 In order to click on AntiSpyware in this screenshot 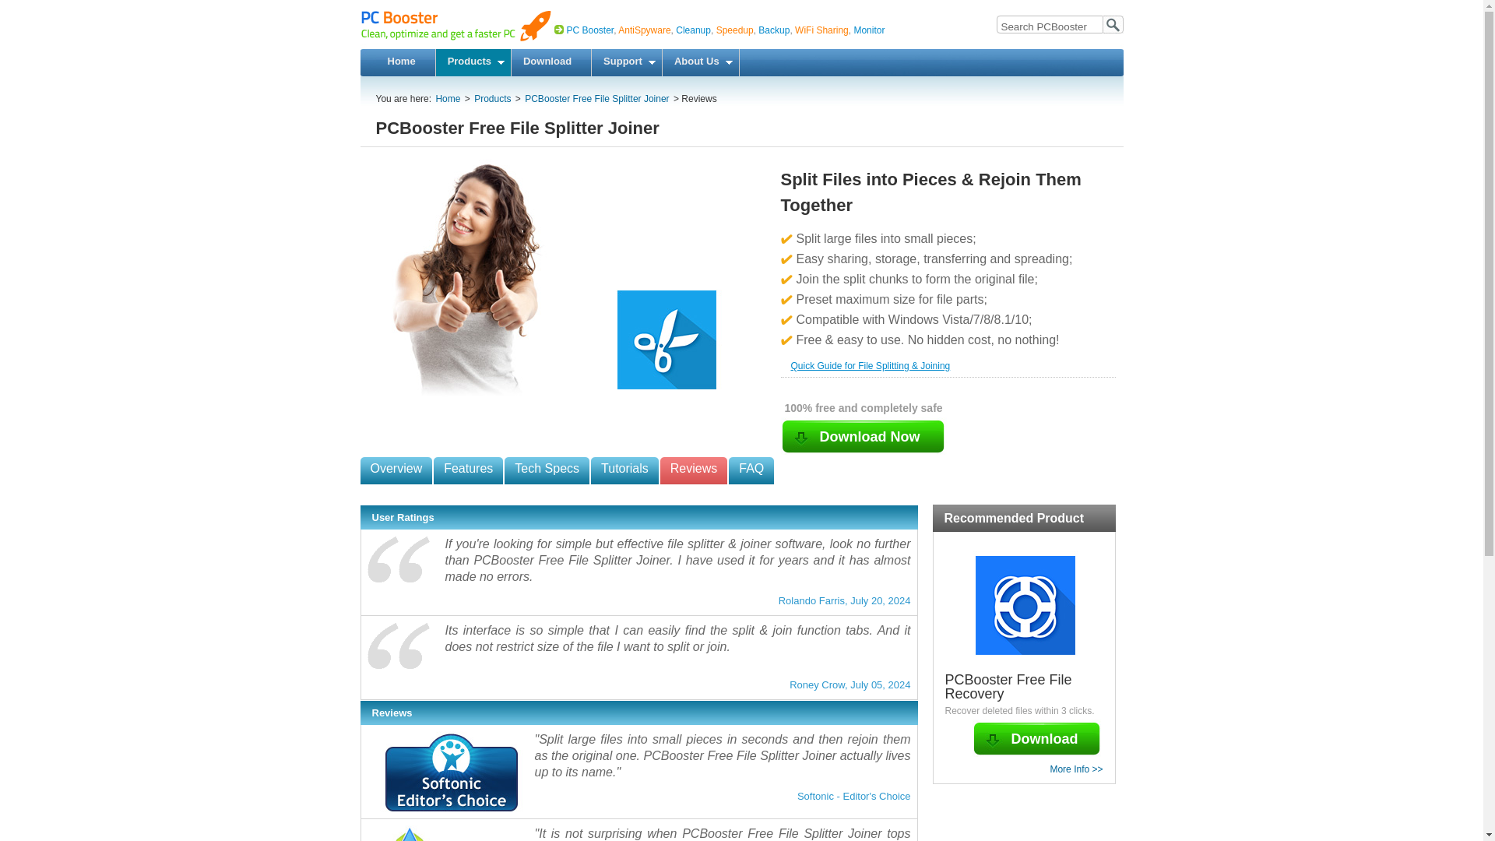, I will do `click(643, 30)`.